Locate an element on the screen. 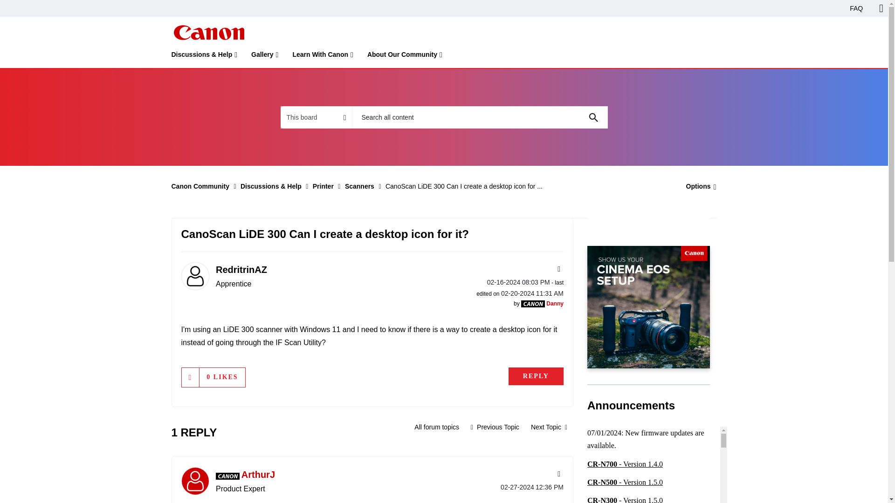 The height and width of the screenshot is (503, 895). RedritrinAZ is located at coordinates (194, 276).